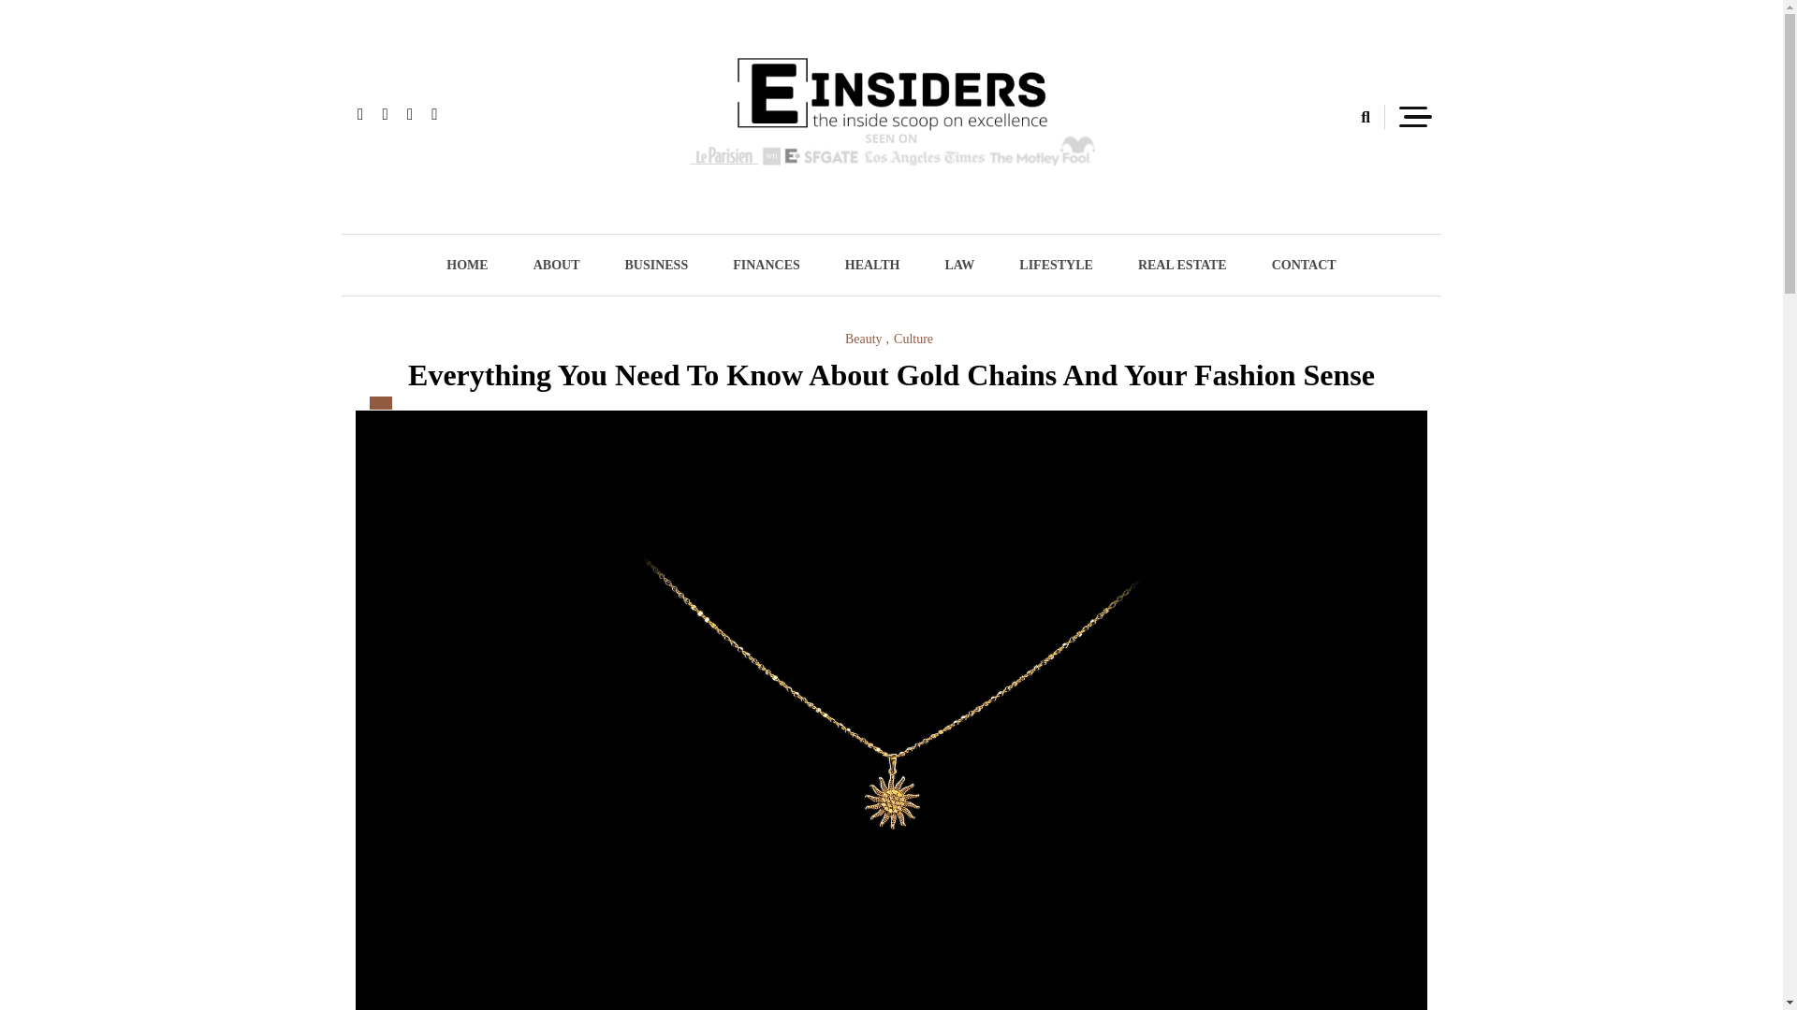 This screenshot has height=1010, width=1797. What do you see at coordinates (1303, 265) in the screenshot?
I see `CONTACT` at bounding box center [1303, 265].